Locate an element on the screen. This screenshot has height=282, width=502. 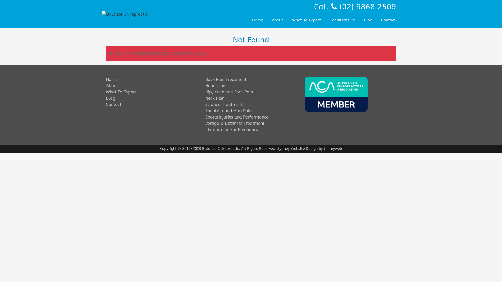
Chiropractic For Pregnancy is located at coordinates (232, 130).